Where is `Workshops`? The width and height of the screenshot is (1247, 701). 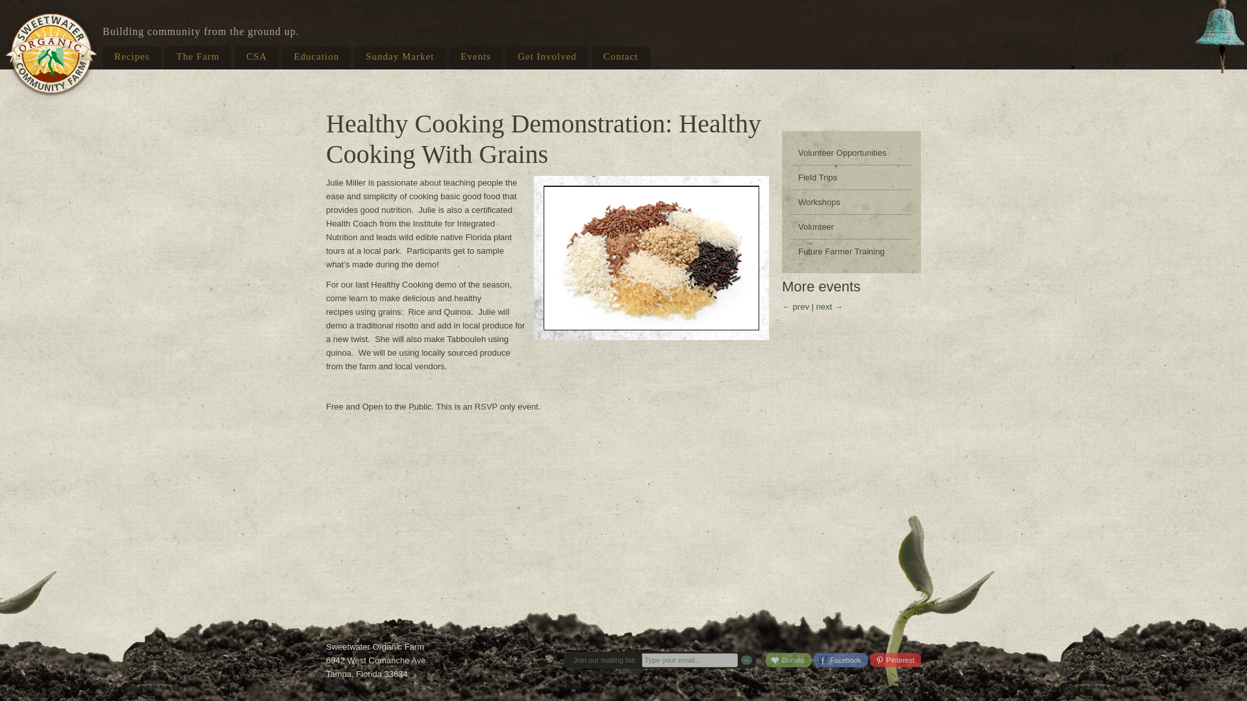
Workshops is located at coordinates (851, 202).